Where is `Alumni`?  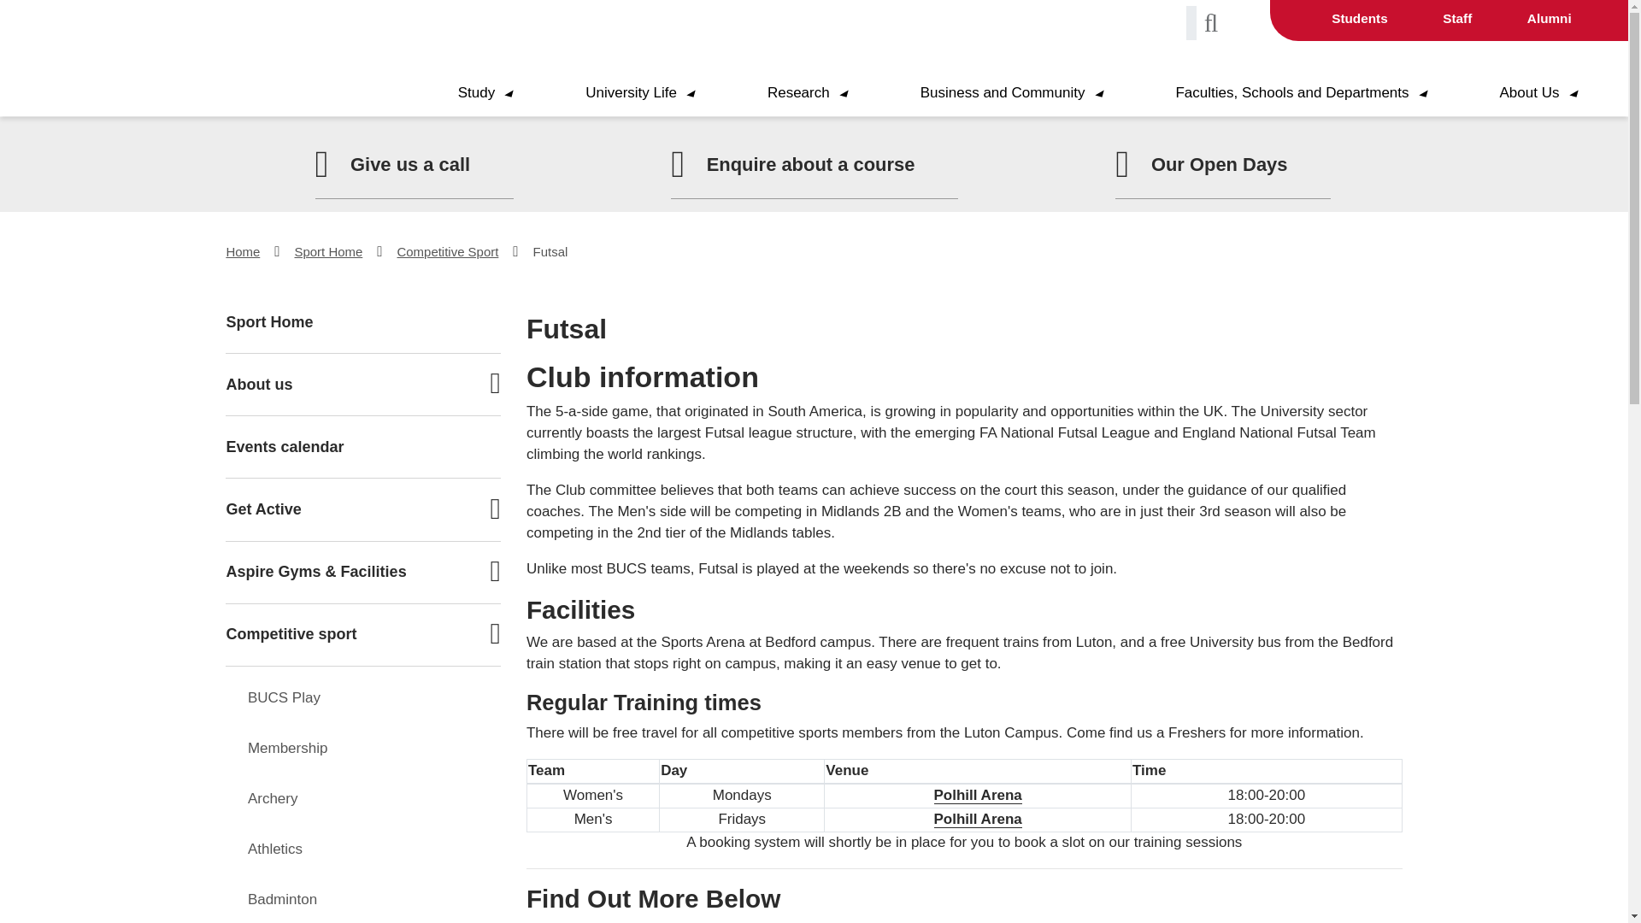
Alumni is located at coordinates (1550, 18).